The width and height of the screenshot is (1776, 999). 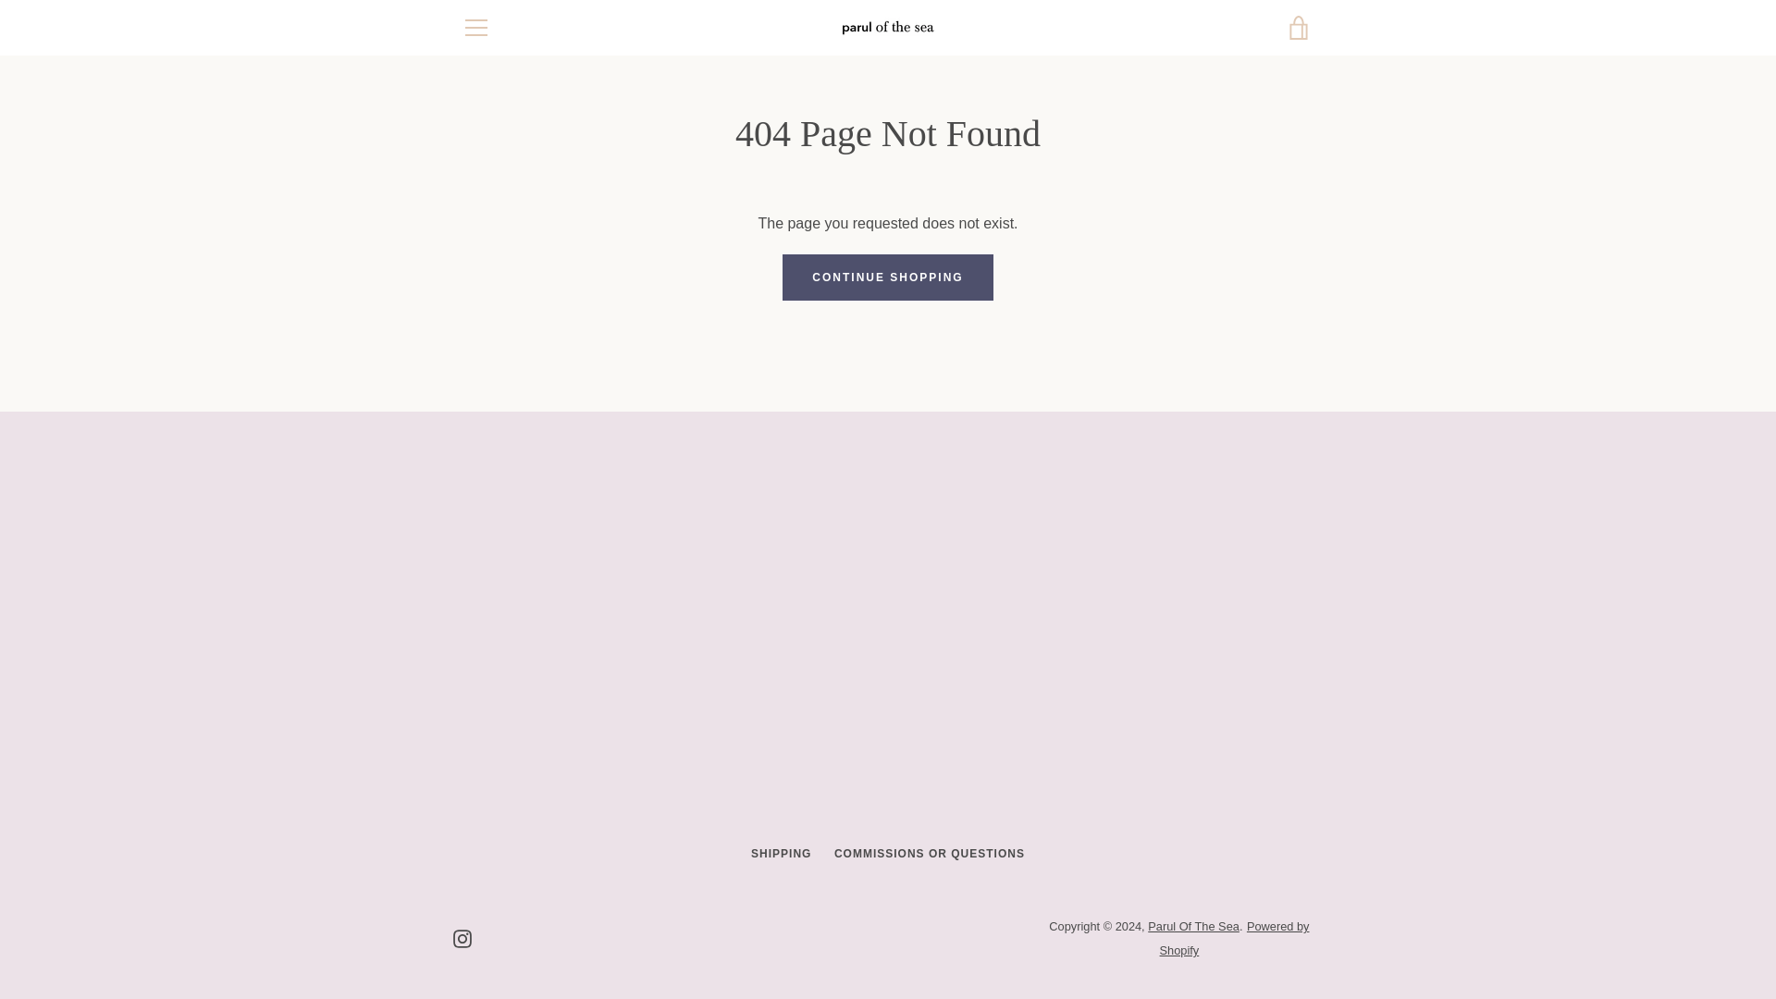 What do you see at coordinates (888, 277) in the screenshot?
I see `CONTINUE SHOPPING` at bounding box center [888, 277].